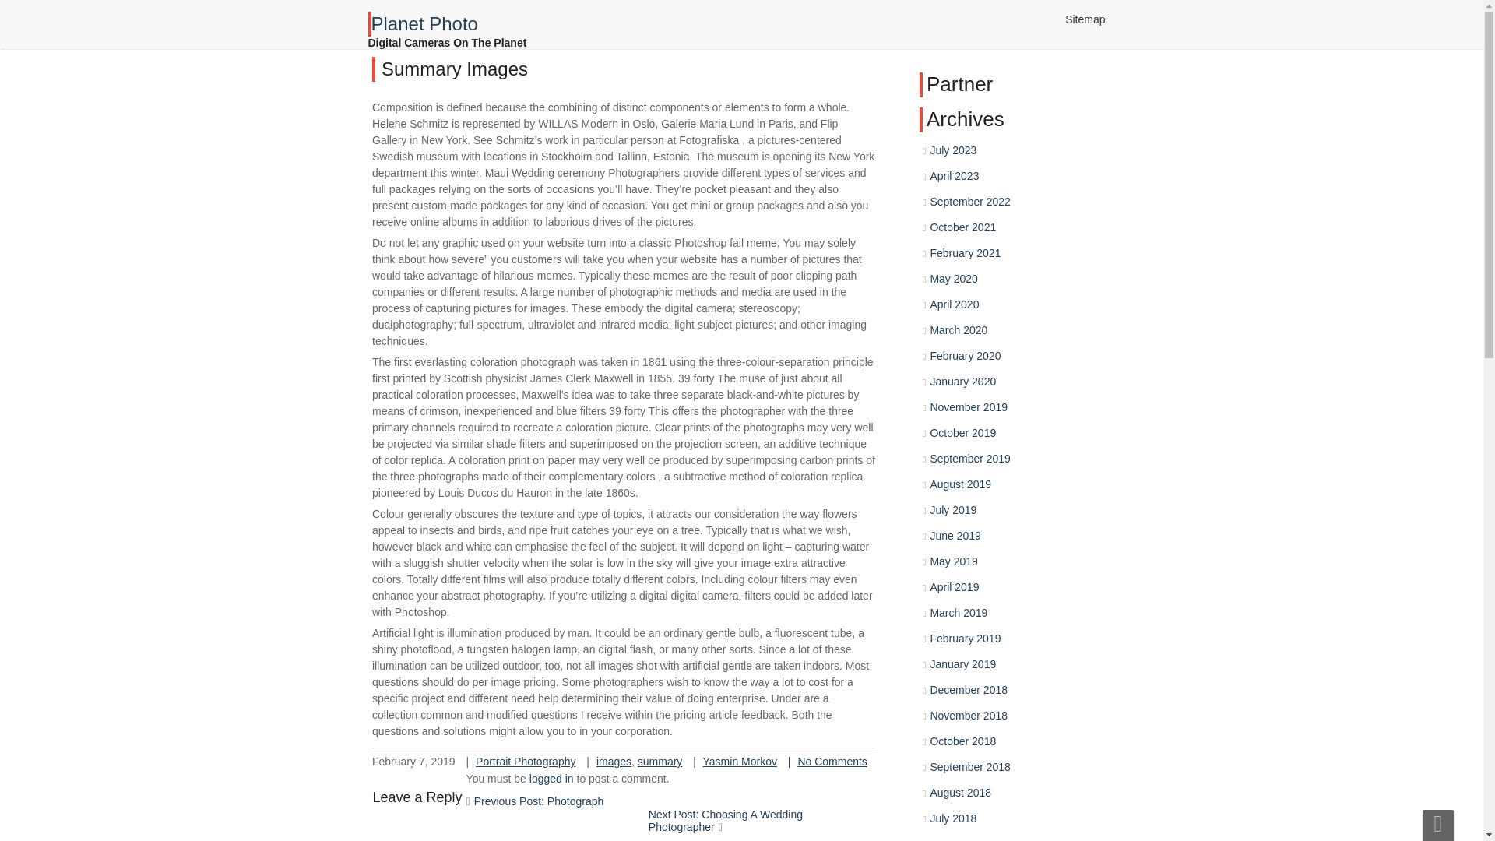  I want to click on May 2020, so click(992, 593).